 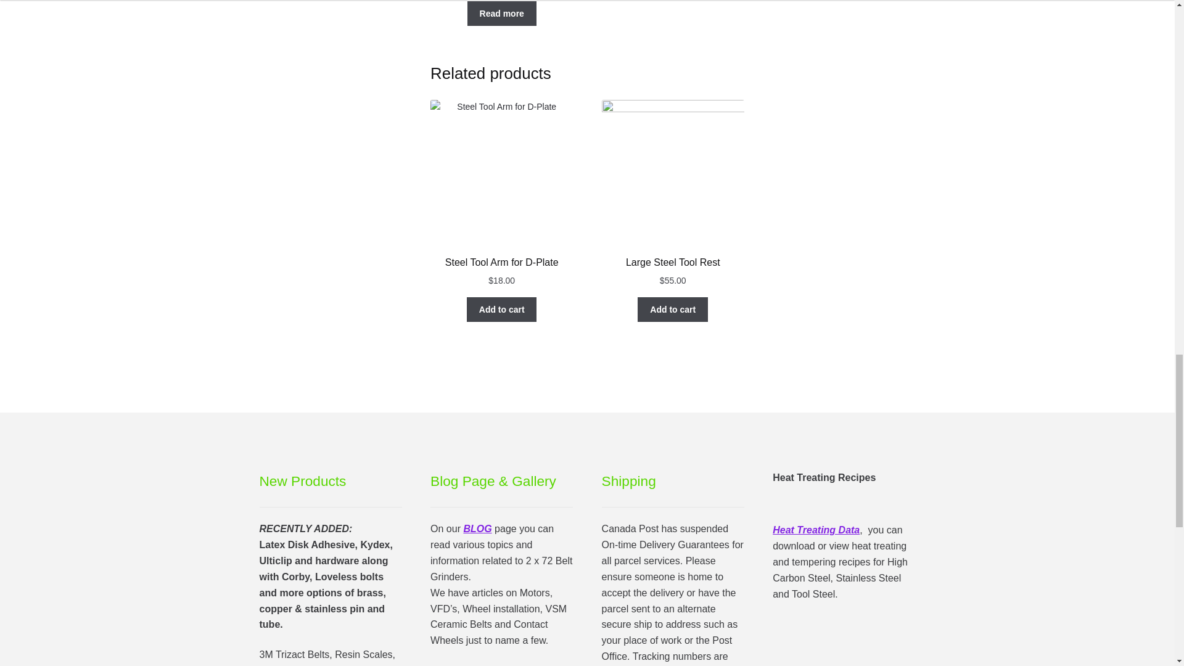 What do you see at coordinates (502, 14) in the screenshot?
I see `Read more` at bounding box center [502, 14].